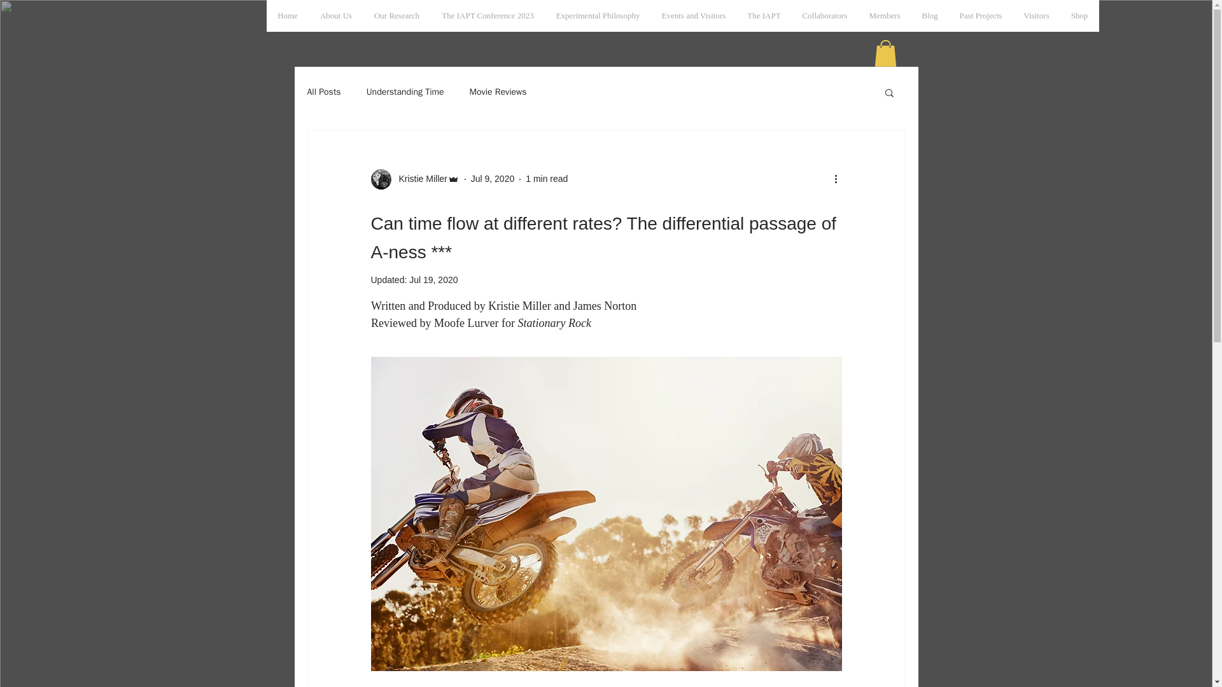 The height and width of the screenshot is (687, 1222). Describe the element at coordinates (498, 92) in the screenshot. I see `Movie Reviews` at that location.